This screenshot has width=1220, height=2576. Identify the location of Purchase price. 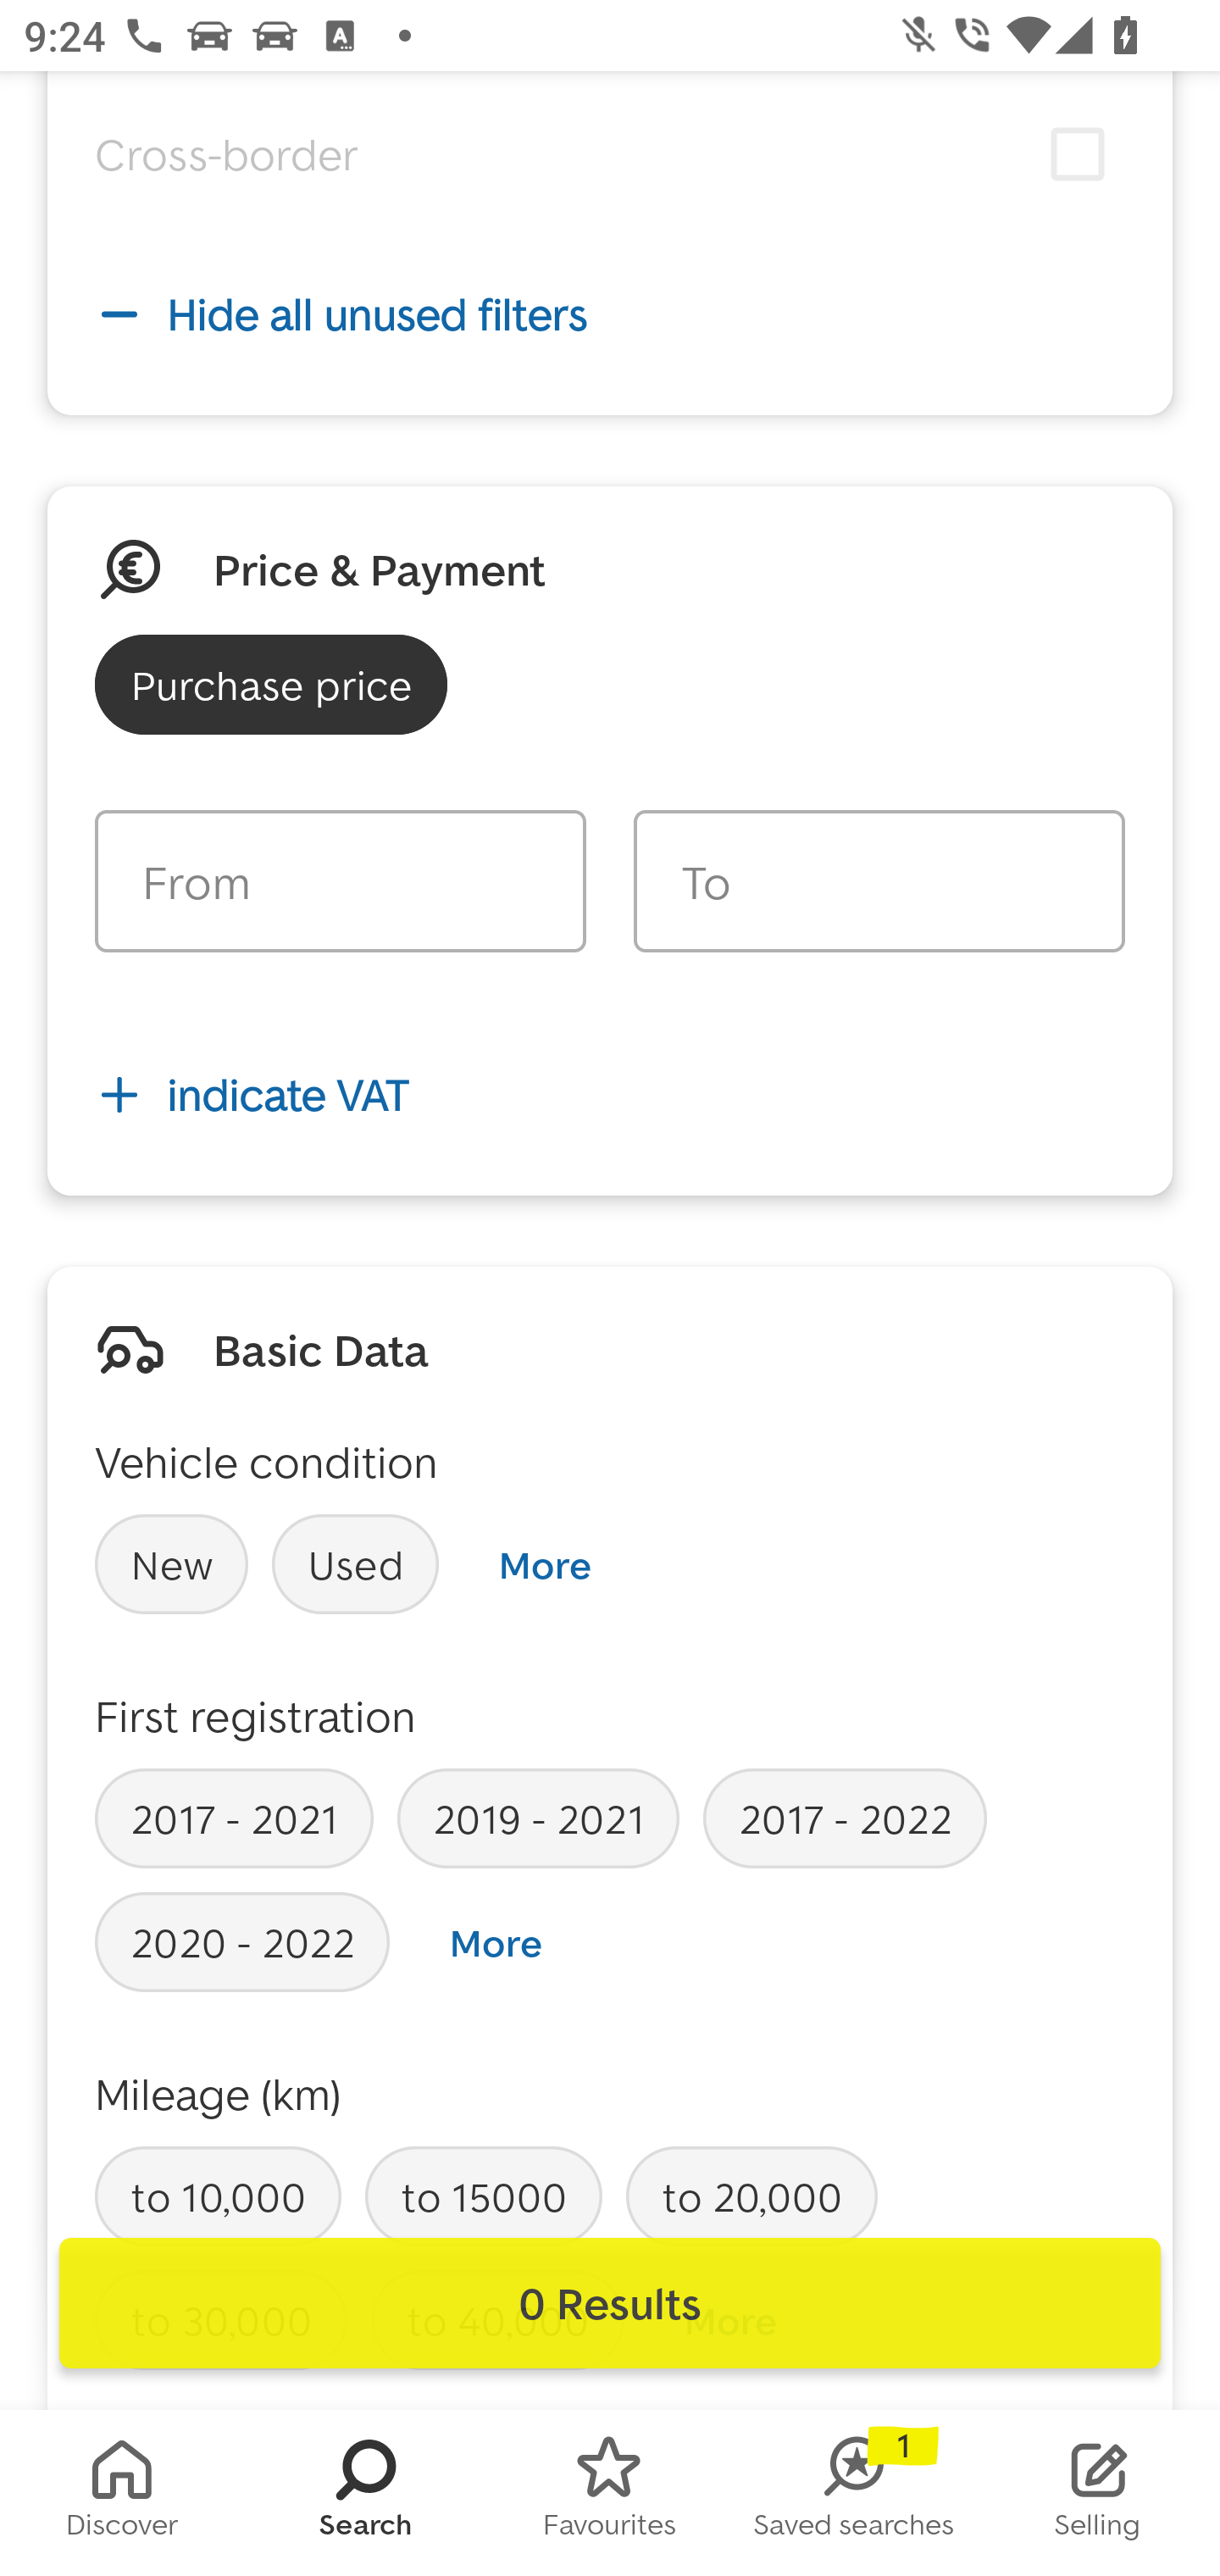
(271, 683).